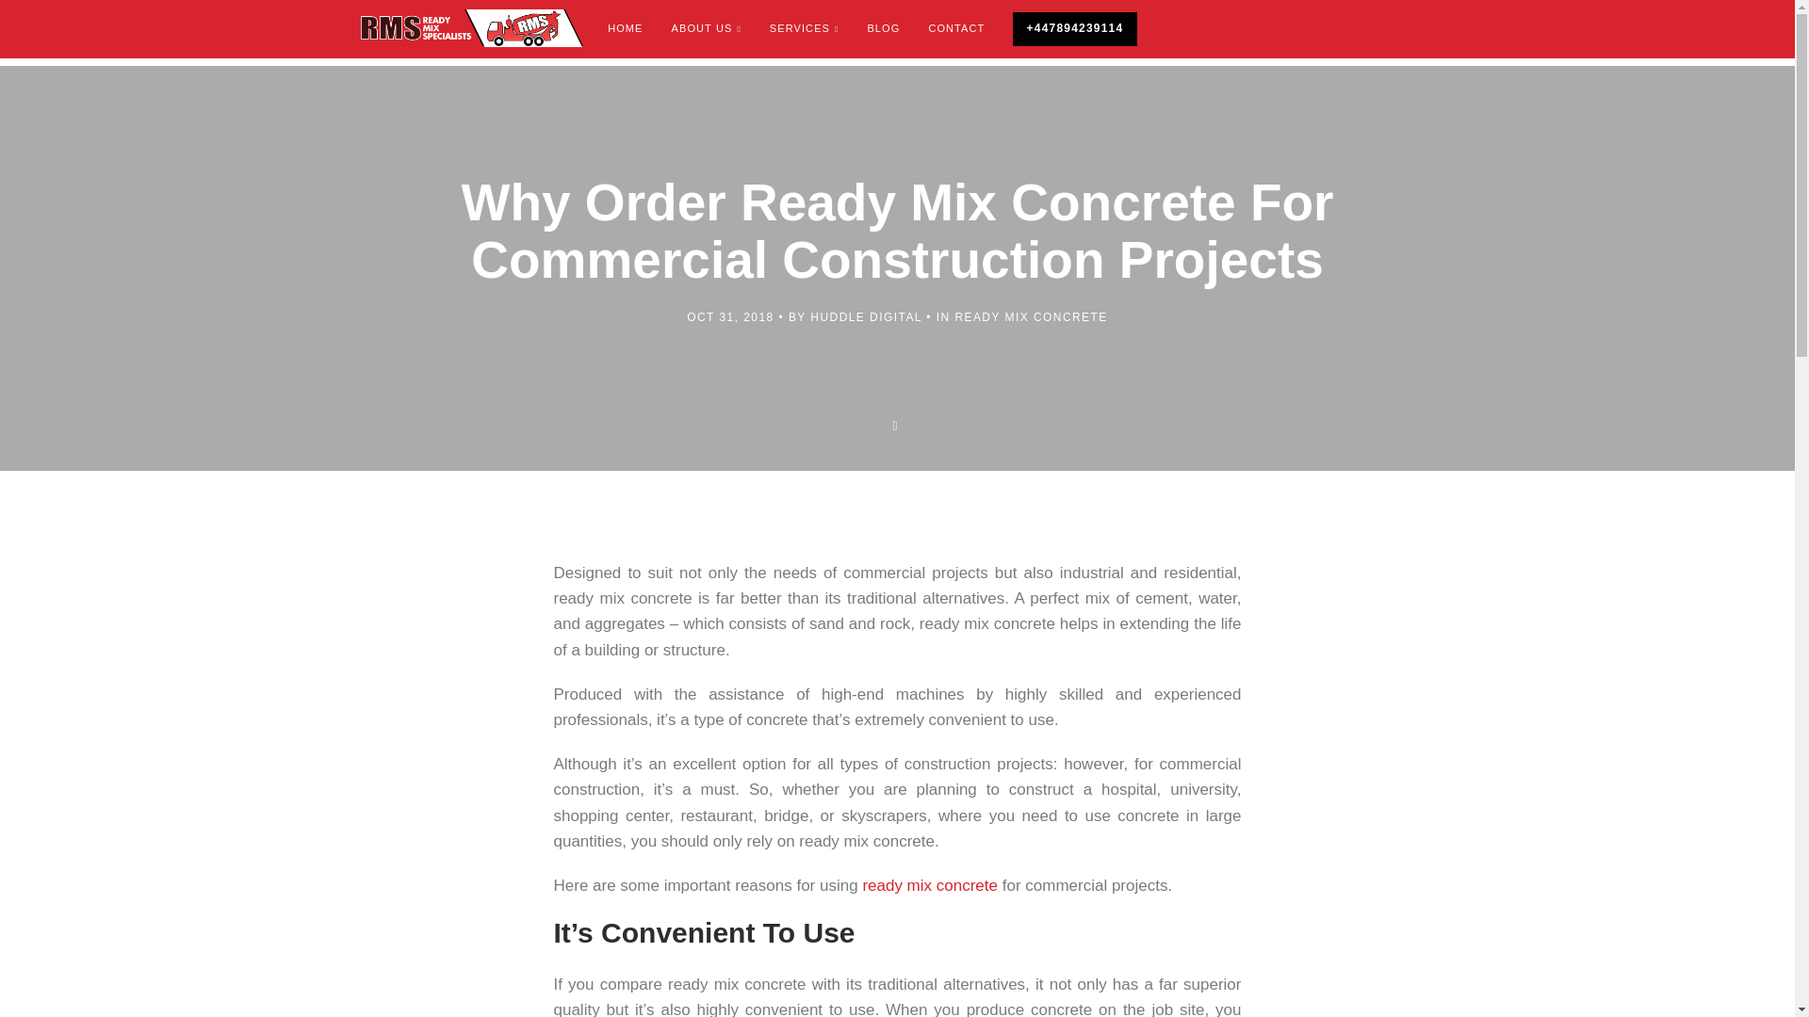  What do you see at coordinates (865, 317) in the screenshot?
I see `HUDDLE DIGITAL` at bounding box center [865, 317].